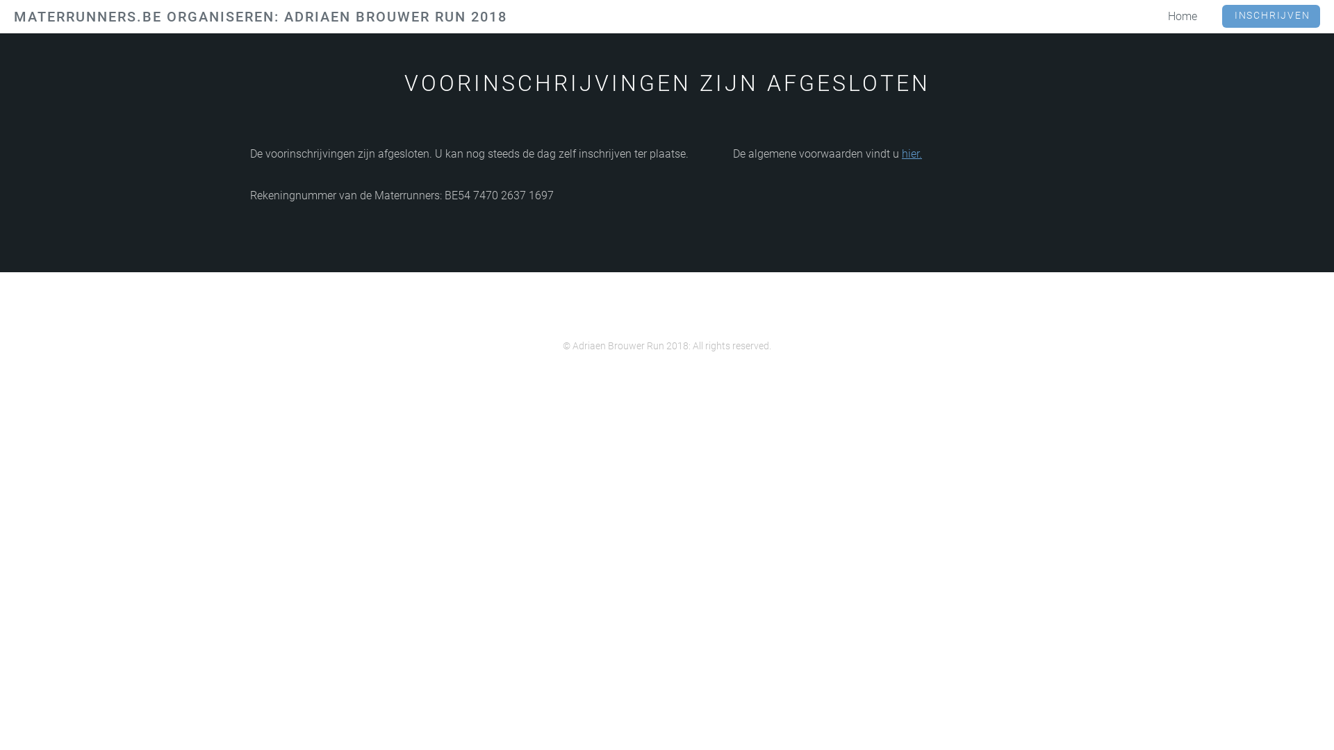  I want to click on INSCHRIJVEN, so click(1271, 15).